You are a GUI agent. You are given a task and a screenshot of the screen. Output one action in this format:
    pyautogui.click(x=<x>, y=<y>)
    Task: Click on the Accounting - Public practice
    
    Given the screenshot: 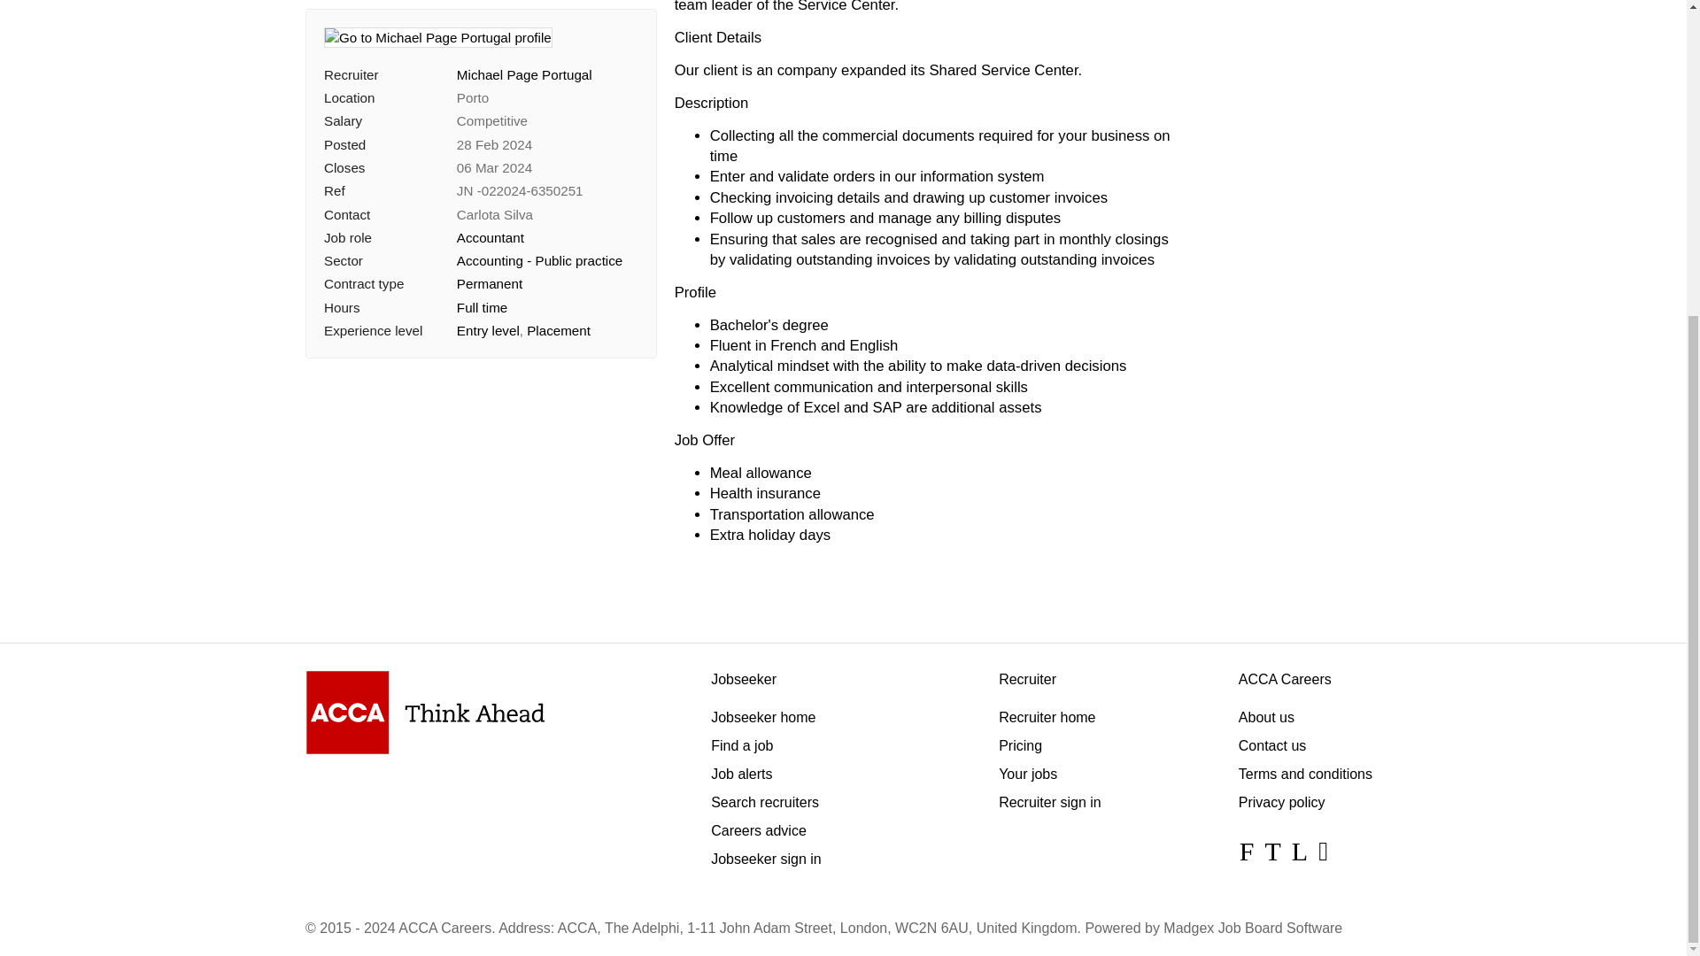 What is the action you would take?
    pyautogui.click(x=539, y=205)
    